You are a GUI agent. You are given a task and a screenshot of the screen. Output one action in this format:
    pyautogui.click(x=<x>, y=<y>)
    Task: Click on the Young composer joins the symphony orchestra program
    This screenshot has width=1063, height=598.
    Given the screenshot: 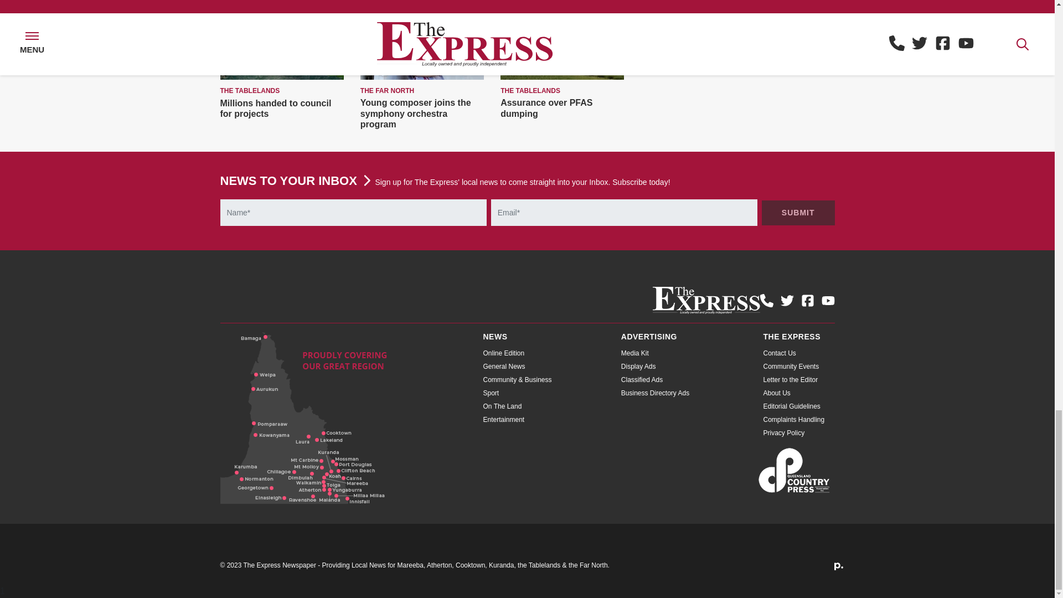 What is the action you would take?
    pyautogui.click(x=415, y=113)
    